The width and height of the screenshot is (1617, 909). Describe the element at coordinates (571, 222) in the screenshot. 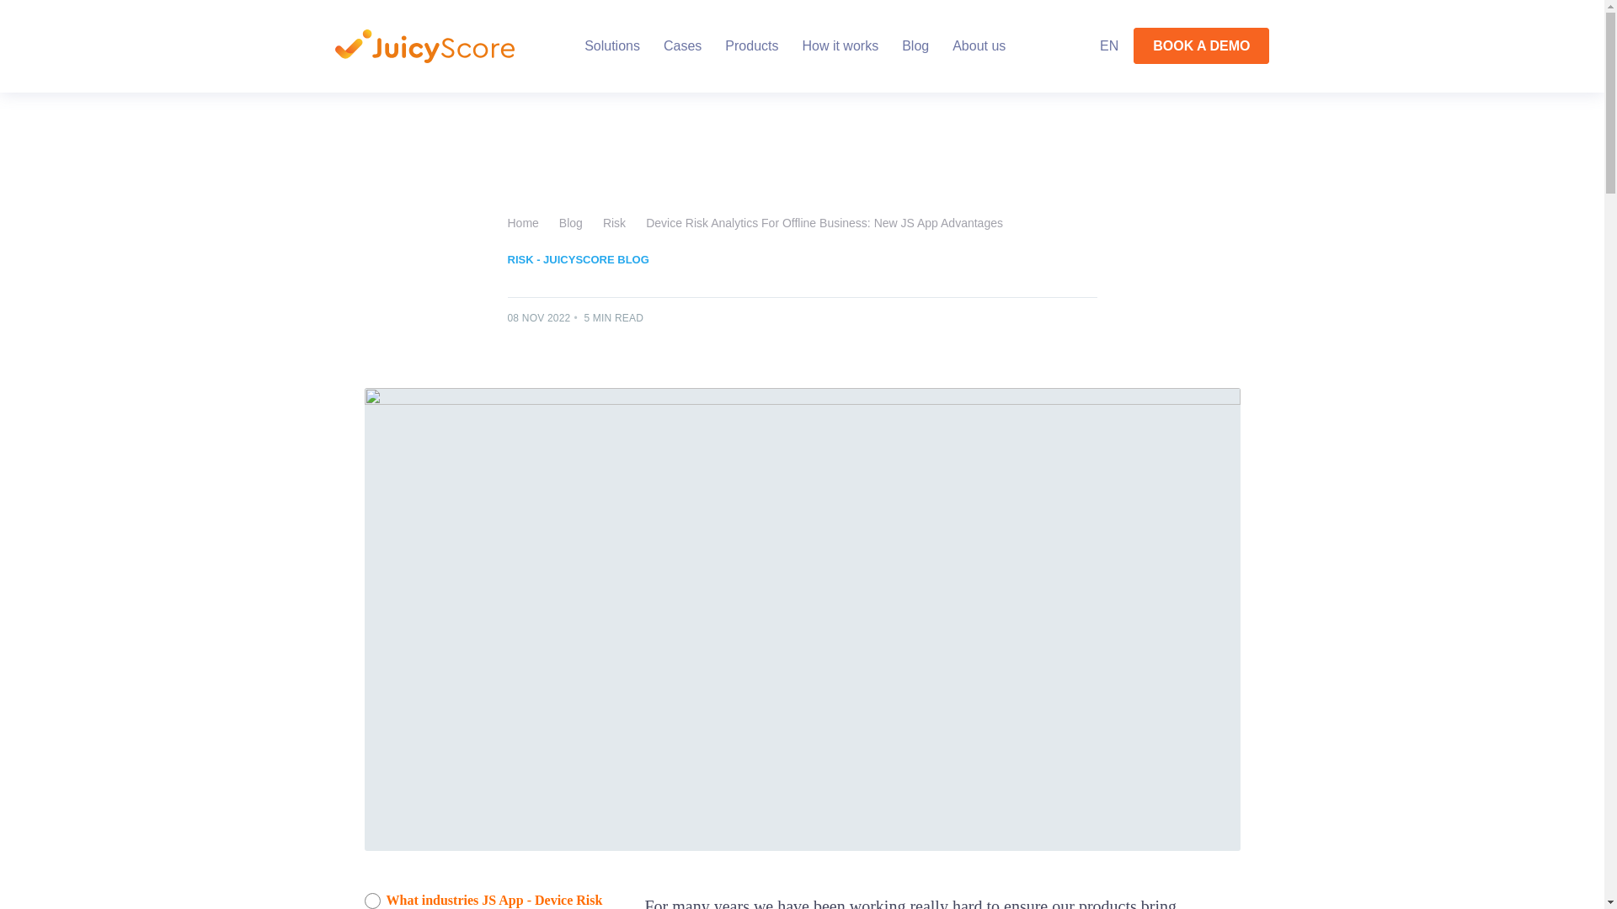

I see `Blog` at that location.